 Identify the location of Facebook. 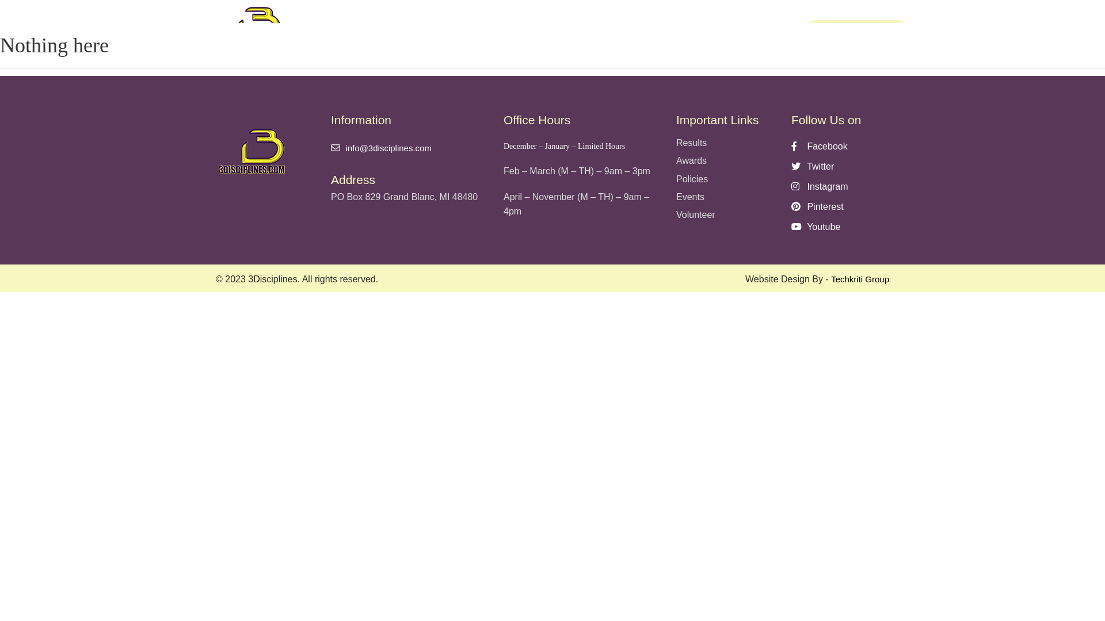
(840, 147).